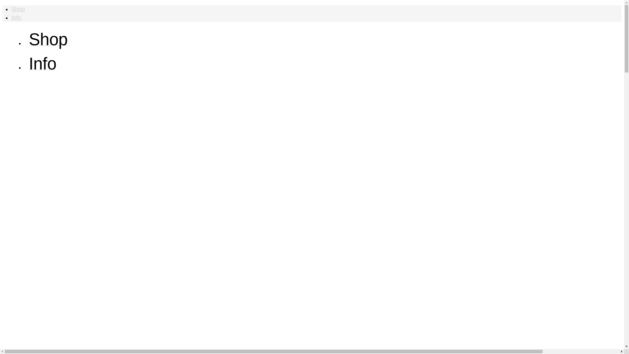 The image size is (629, 354). Describe the element at coordinates (48, 43) in the screenshot. I see `Shop` at that location.